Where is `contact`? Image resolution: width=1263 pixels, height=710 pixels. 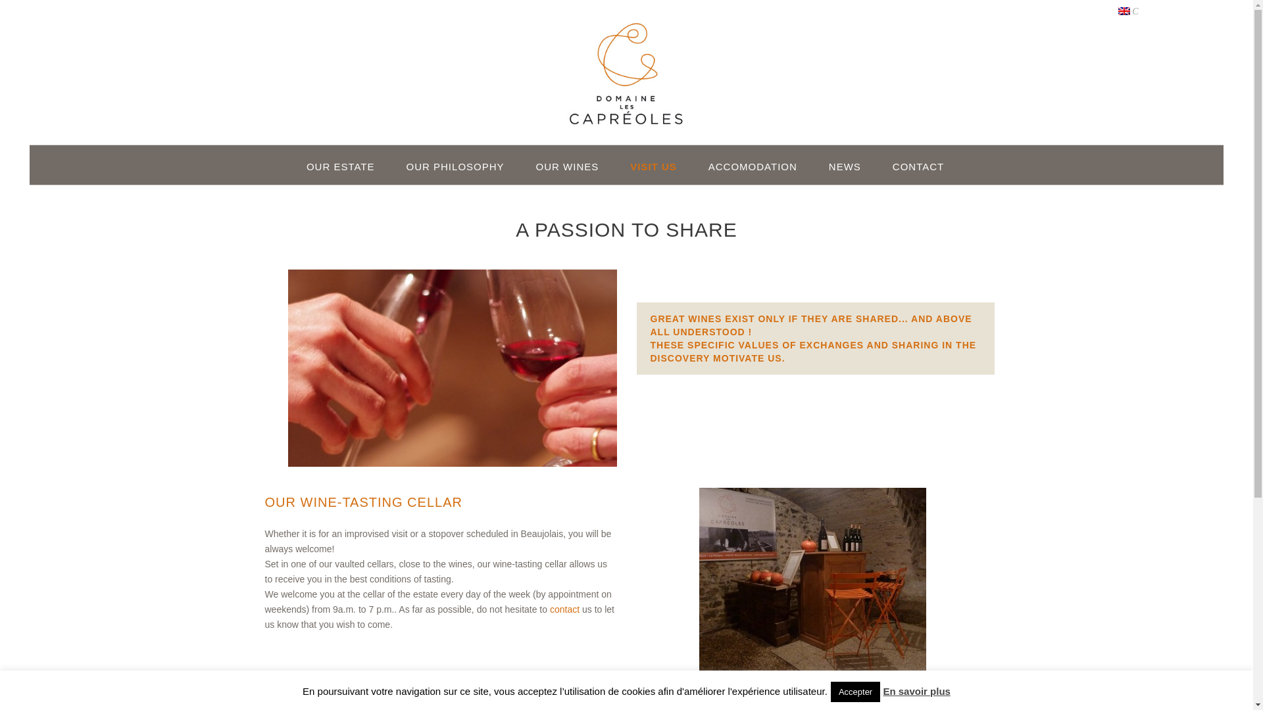
contact is located at coordinates (564, 609).